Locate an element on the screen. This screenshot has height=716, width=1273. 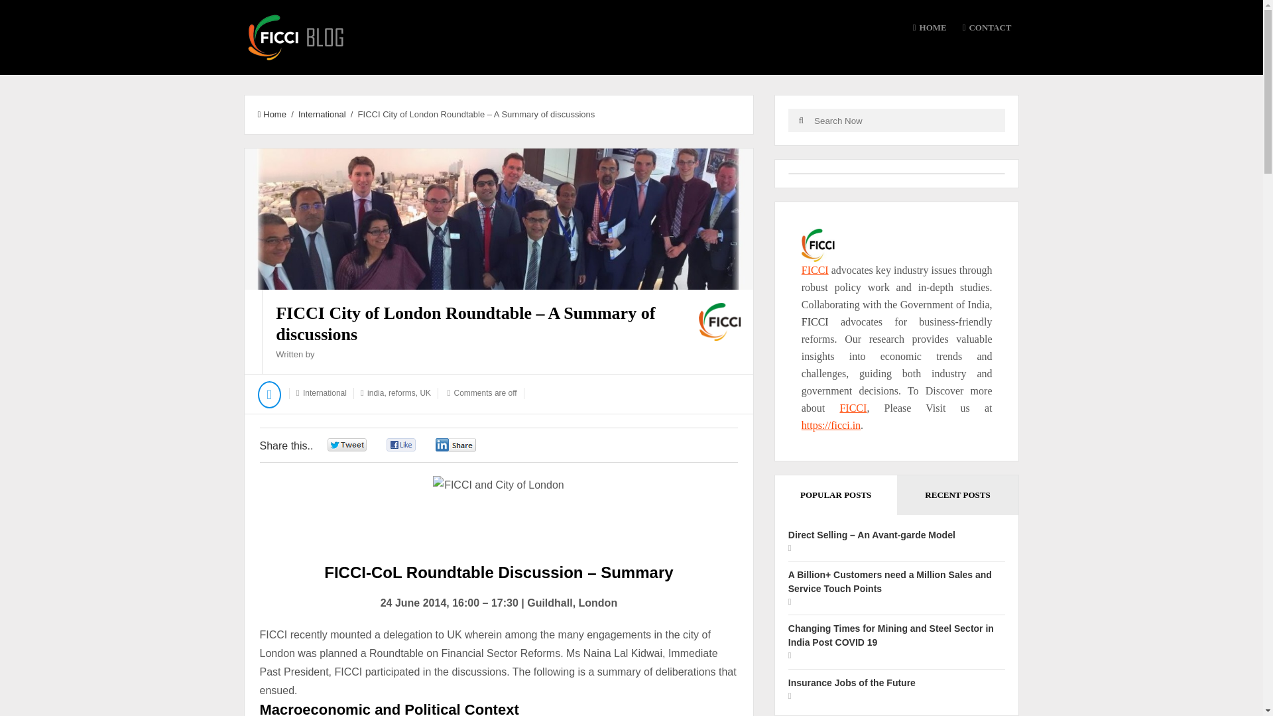
International is located at coordinates (322, 114).